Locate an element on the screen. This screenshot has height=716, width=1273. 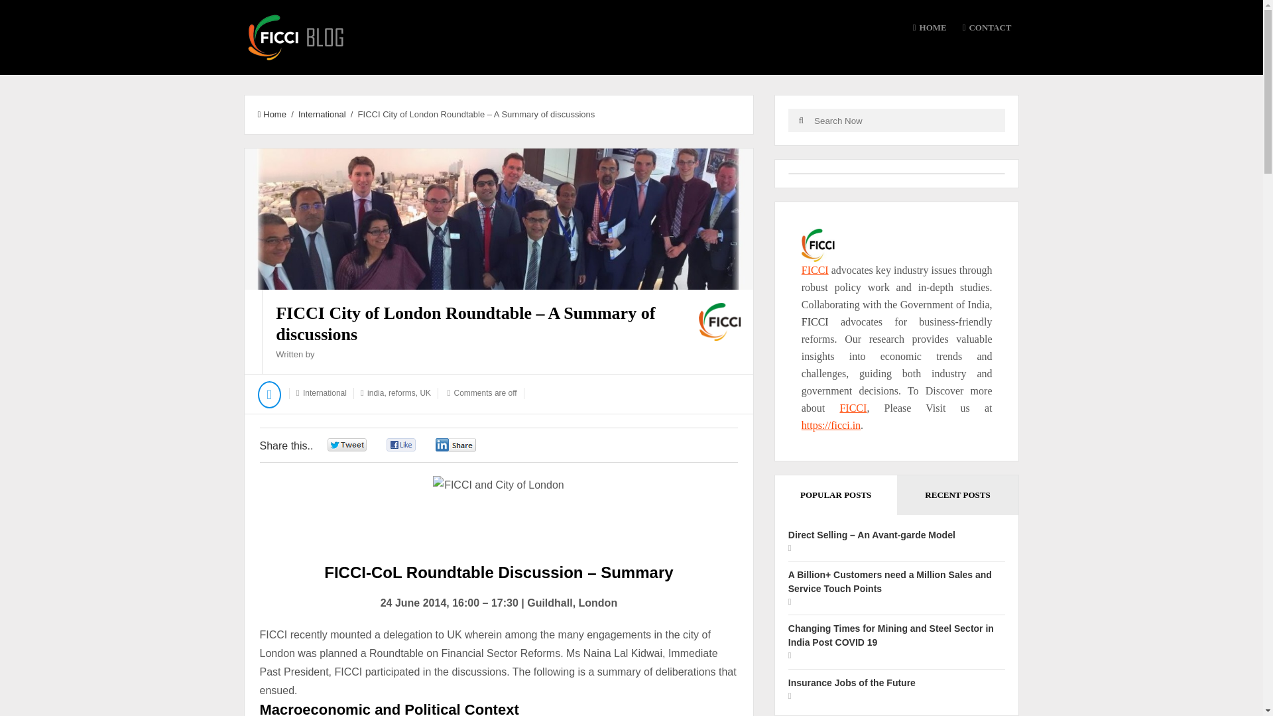
International is located at coordinates (322, 114).